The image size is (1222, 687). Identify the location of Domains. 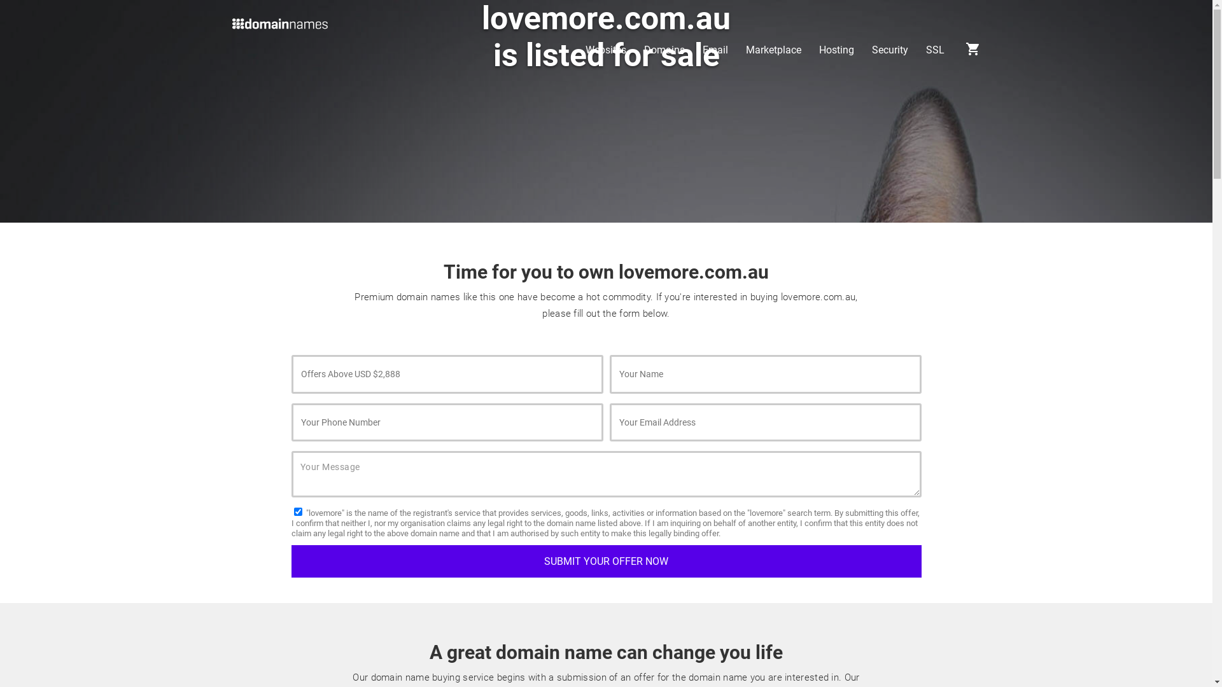
(664, 50).